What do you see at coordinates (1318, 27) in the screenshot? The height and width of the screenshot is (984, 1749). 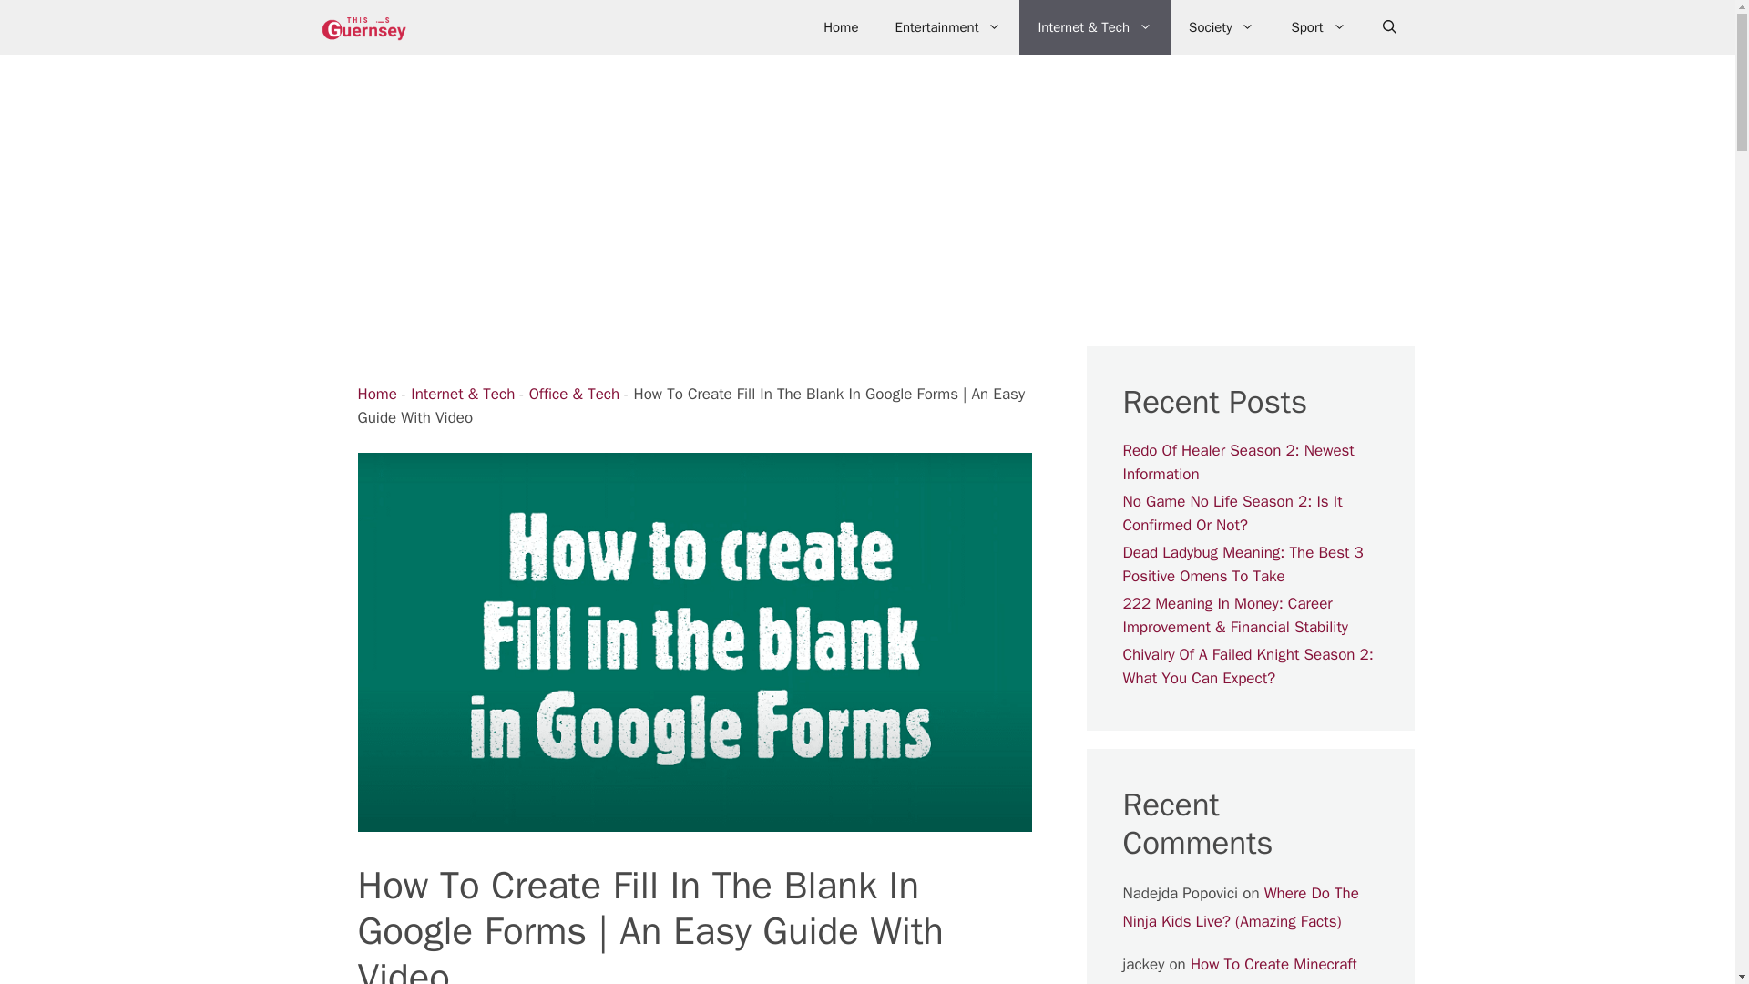 I see `Sport` at bounding box center [1318, 27].